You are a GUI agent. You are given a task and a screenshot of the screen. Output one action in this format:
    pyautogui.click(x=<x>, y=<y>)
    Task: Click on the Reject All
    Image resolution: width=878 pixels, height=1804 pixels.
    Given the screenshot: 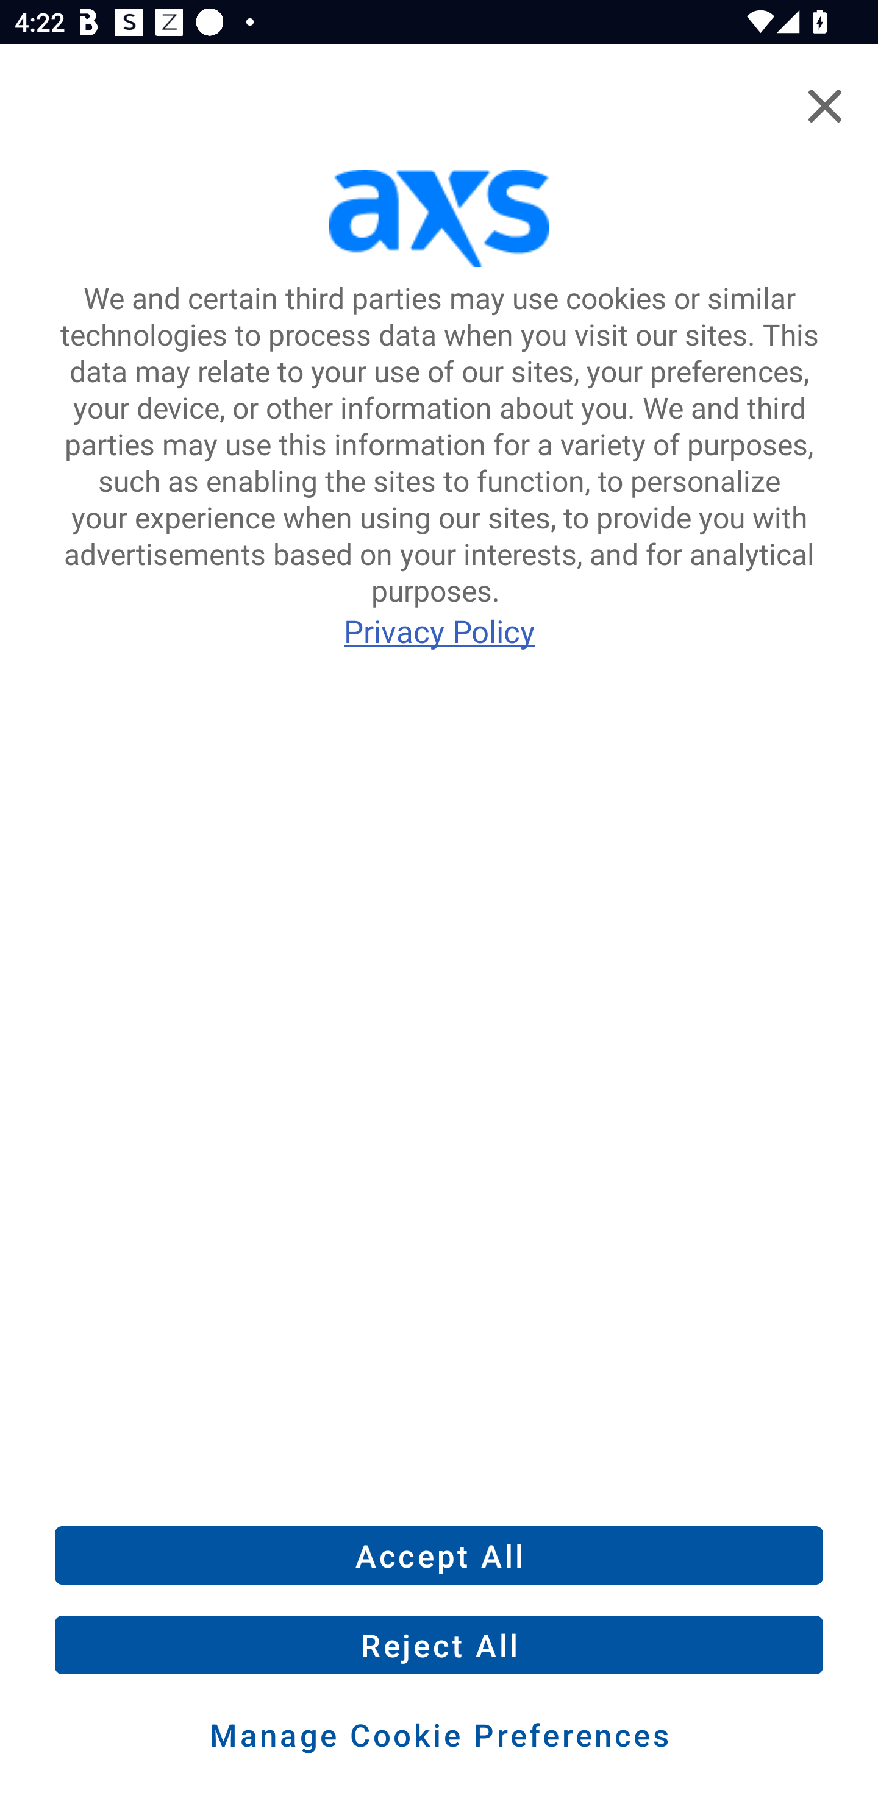 What is the action you would take?
    pyautogui.click(x=439, y=1645)
    